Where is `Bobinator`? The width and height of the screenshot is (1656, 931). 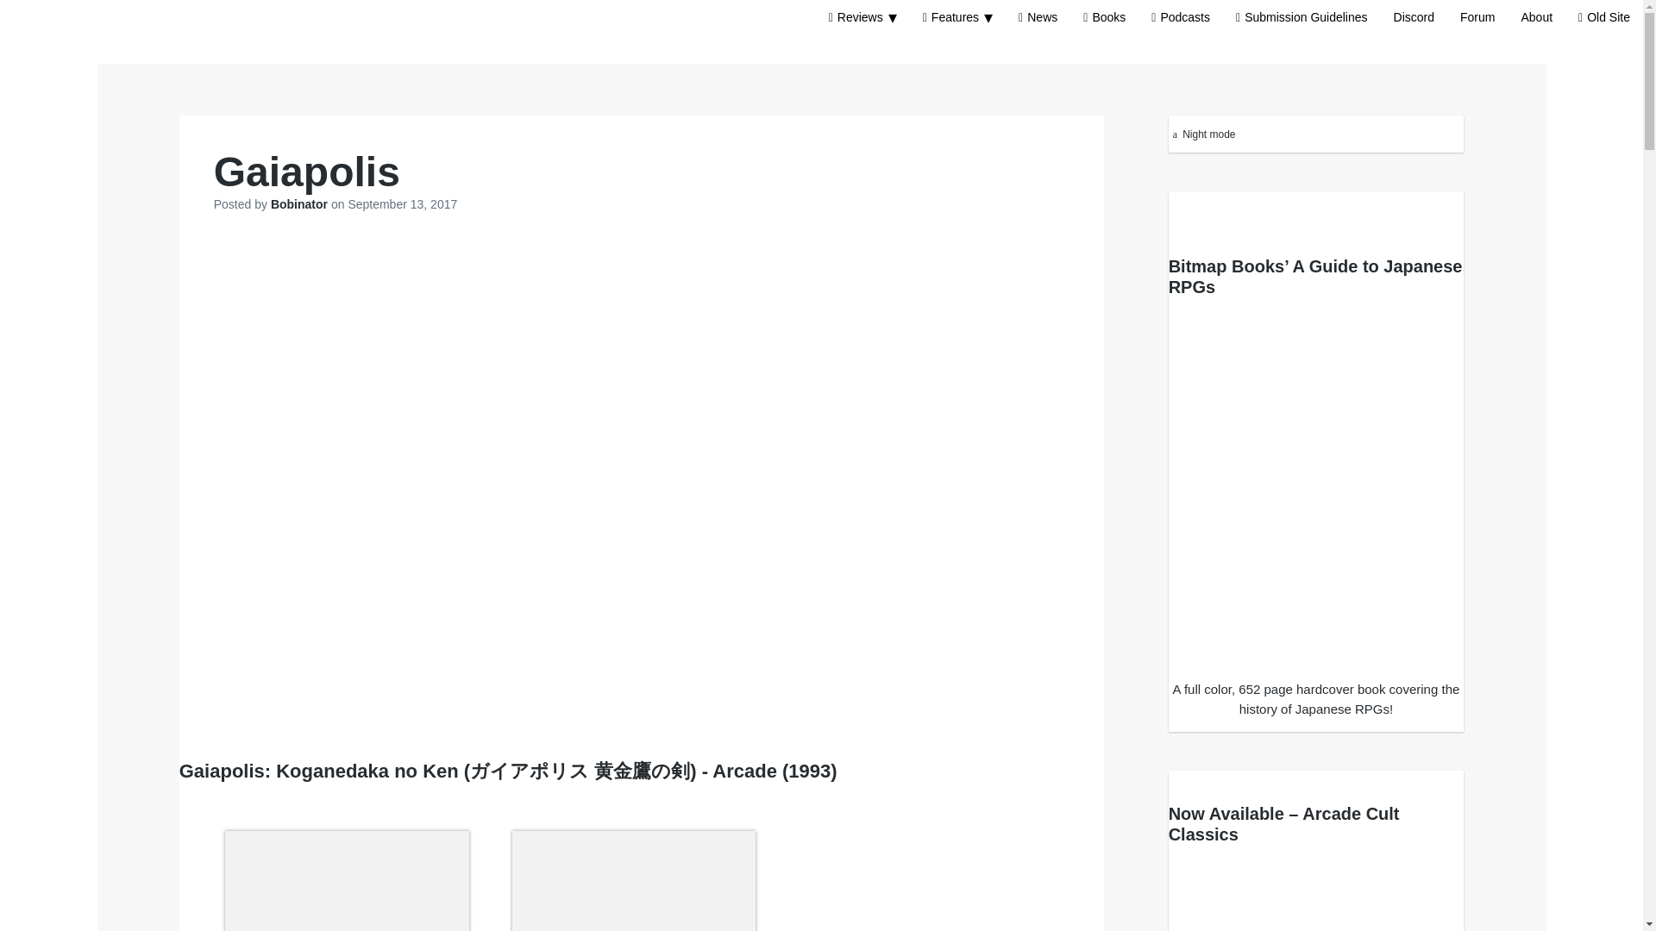 Bobinator is located at coordinates (301, 203).